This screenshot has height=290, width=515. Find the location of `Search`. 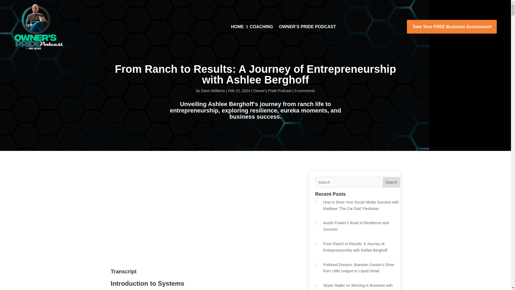

Search is located at coordinates (392, 182).